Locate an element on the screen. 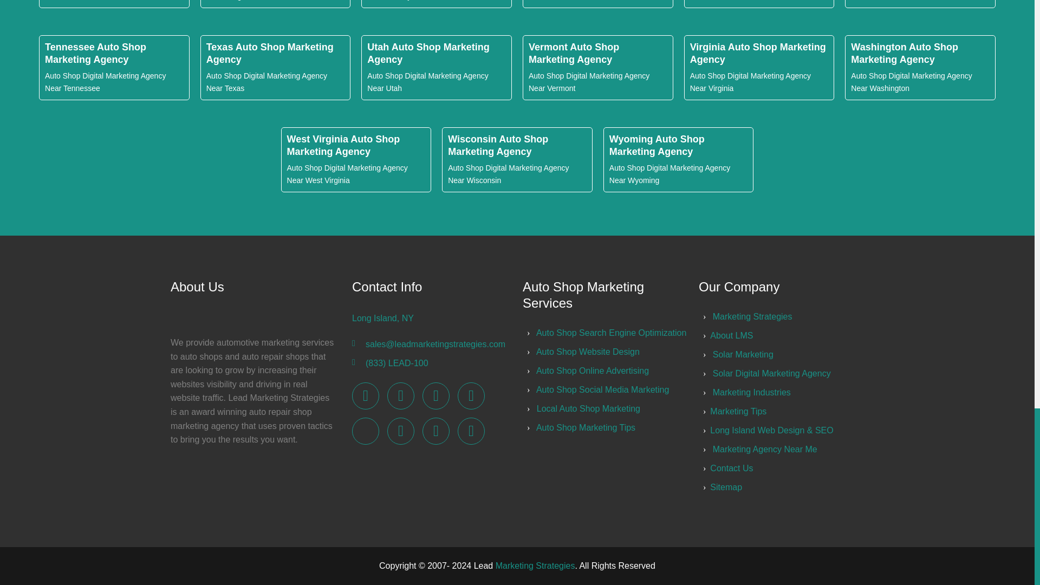 The image size is (1040, 585). Lead Marketing Strategies is located at coordinates (435, 396).